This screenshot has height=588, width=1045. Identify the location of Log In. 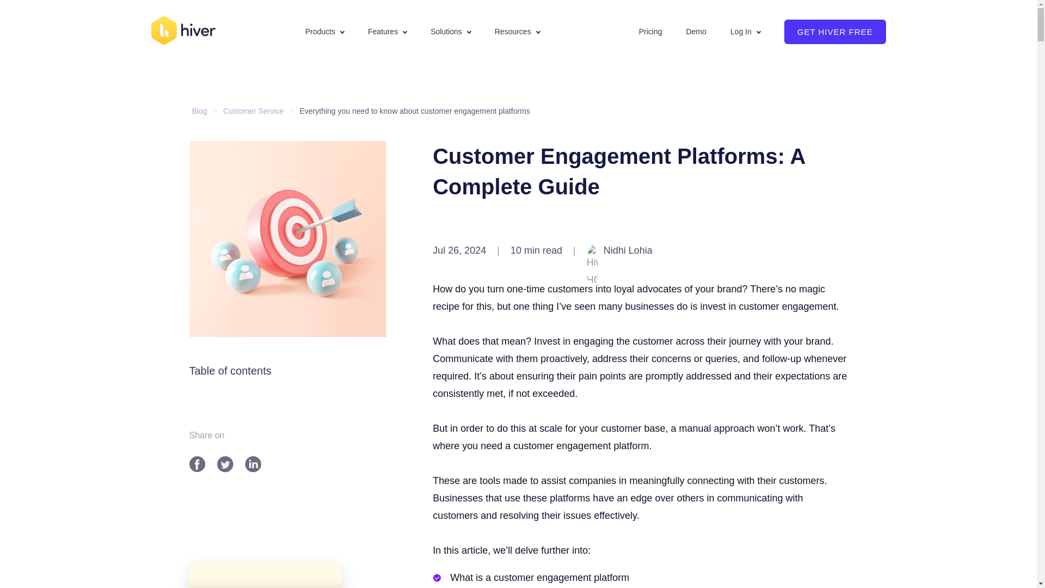
(746, 32).